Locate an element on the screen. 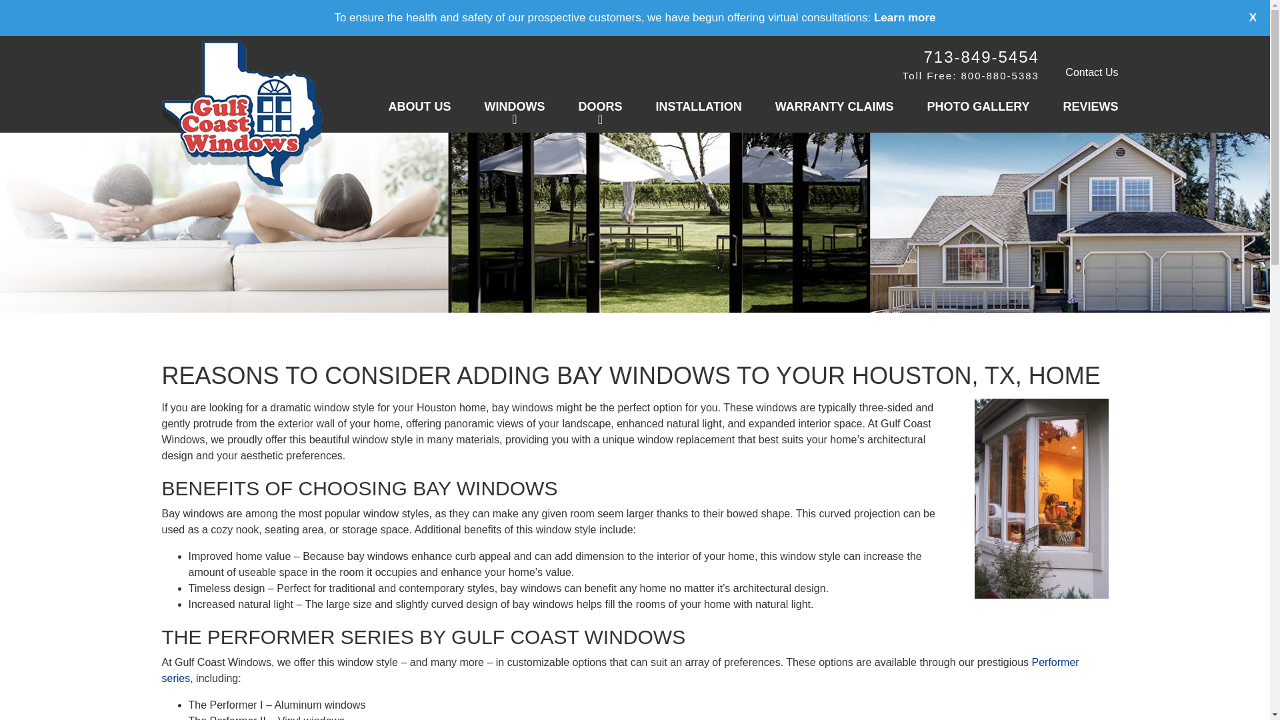 The width and height of the screenshot is (1280, 720). Gulf Coast Windows is located at coordinates (241, 117).